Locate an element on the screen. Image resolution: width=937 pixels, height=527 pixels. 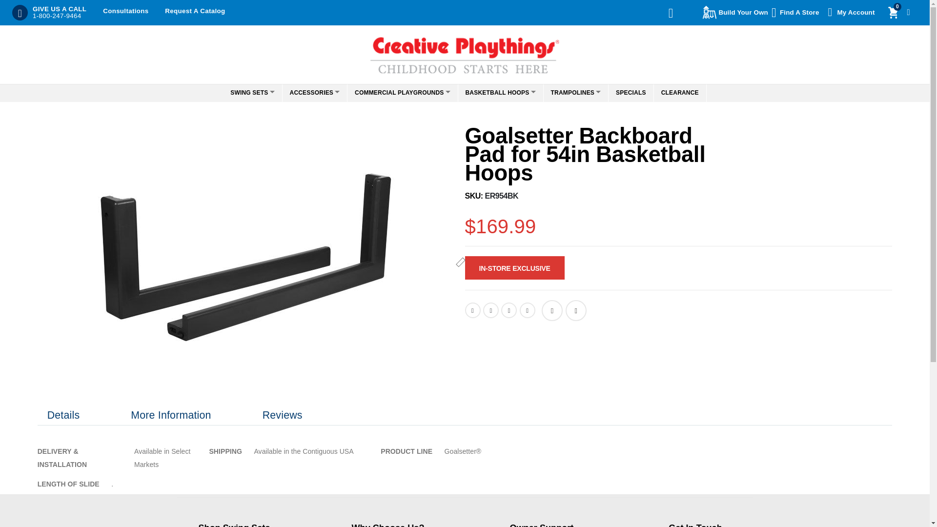
Build Your Own is located at coordinates (464, 52).